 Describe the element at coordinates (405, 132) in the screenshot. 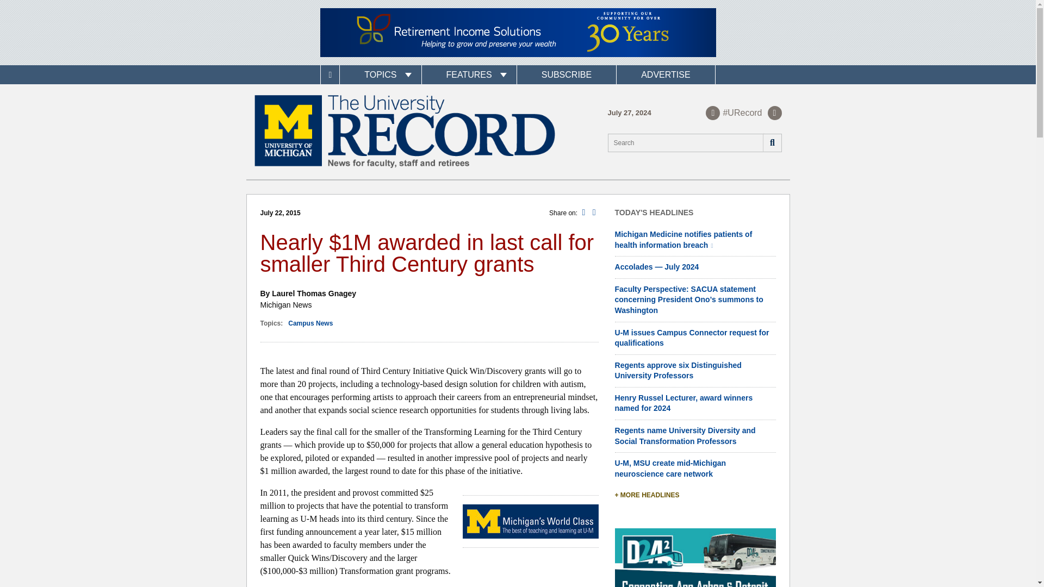

I see `The University Record` at that location.